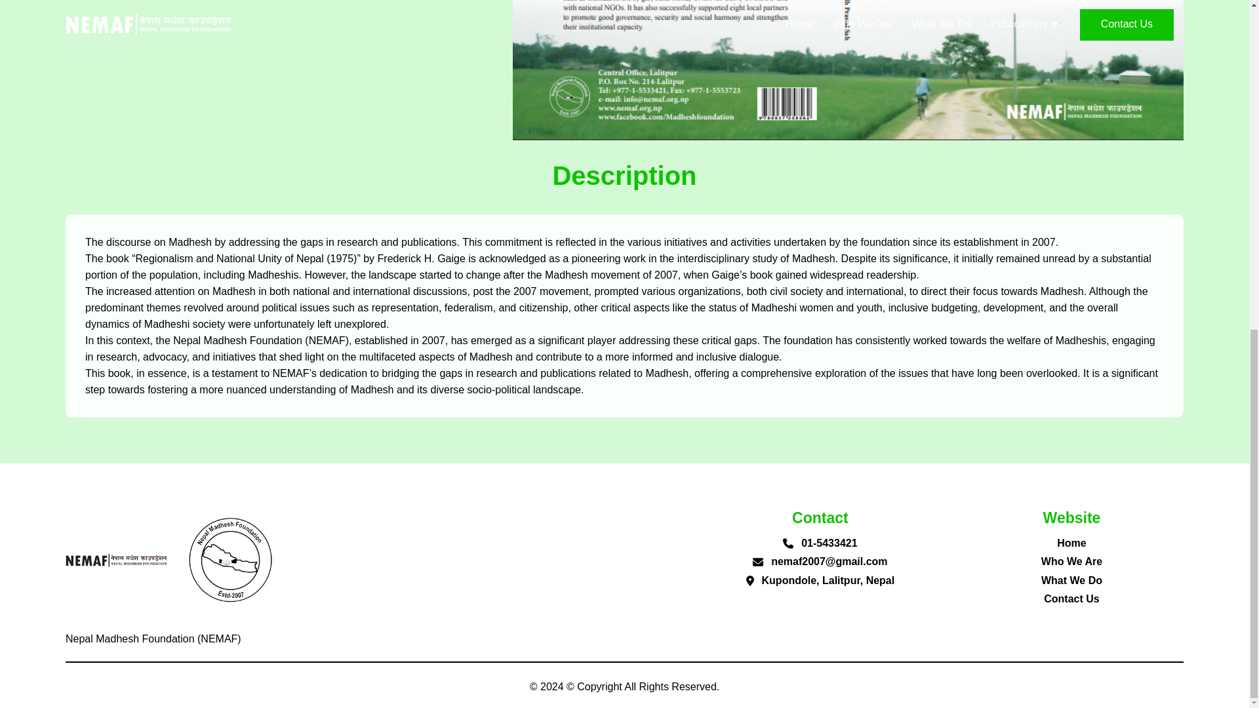  What do you see at coordinates (1071, 561) in the screenshot?
I see `Who We Are` at bounding box center [1071, 561].